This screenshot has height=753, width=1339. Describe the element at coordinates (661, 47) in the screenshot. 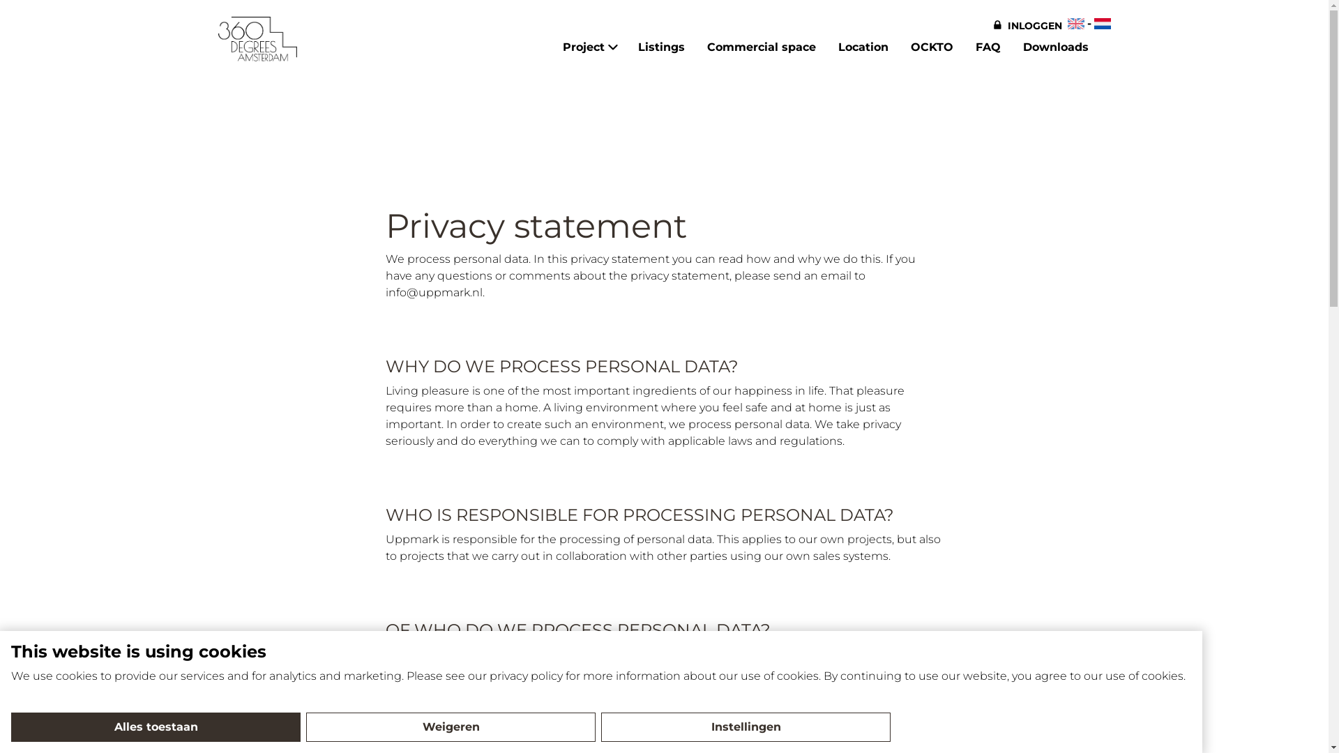

I see `Listings` at that location.